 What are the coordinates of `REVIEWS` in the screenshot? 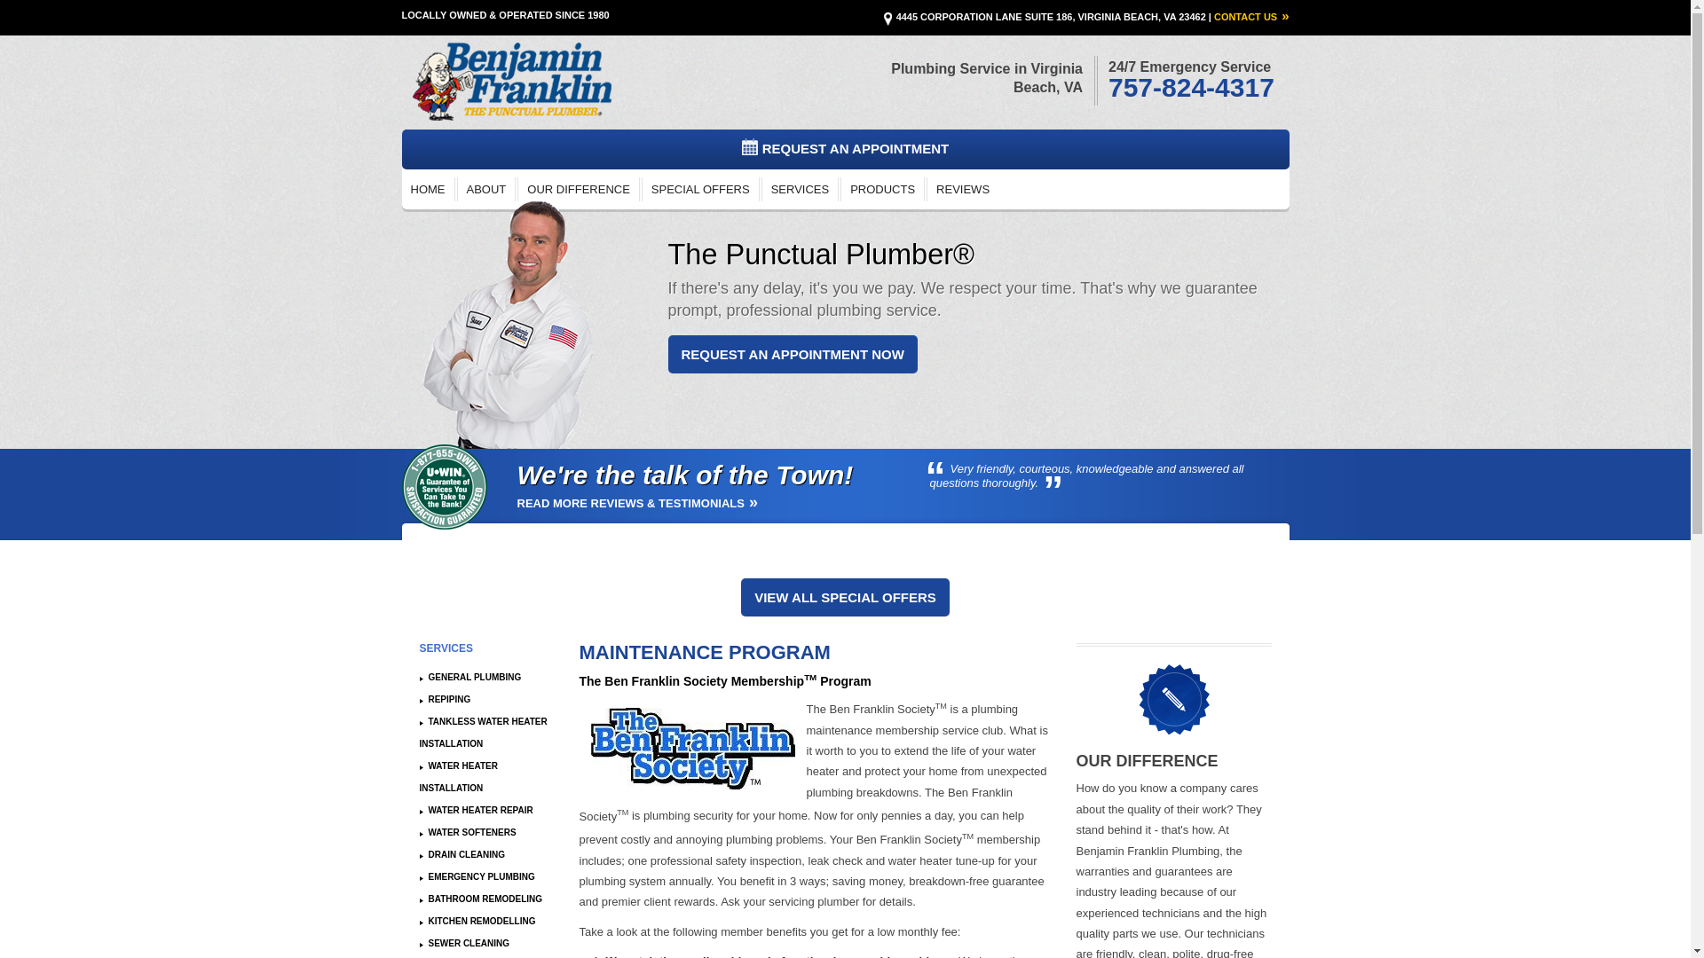 It's located at (962, 188).